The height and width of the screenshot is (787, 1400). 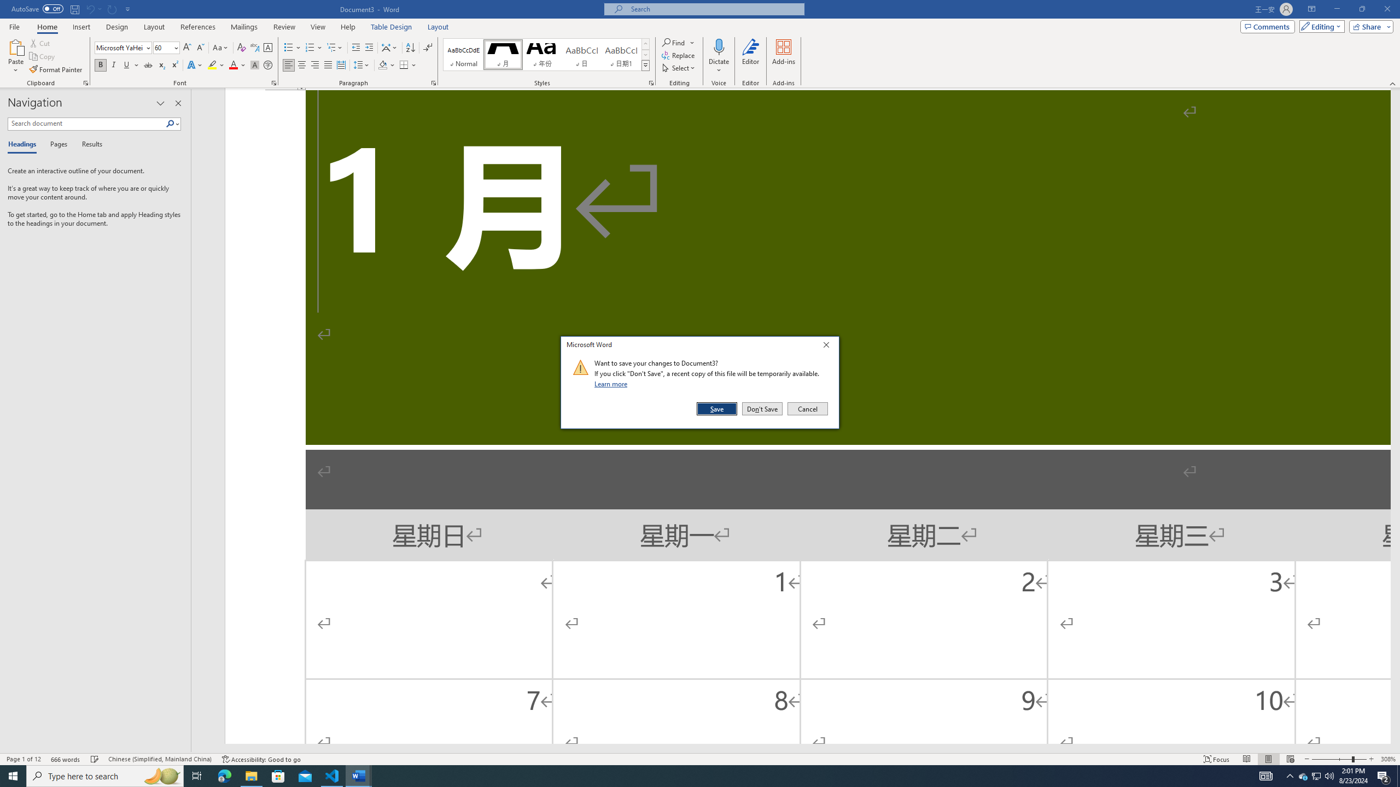 I want to click on Save, so click(x=717, y=409).